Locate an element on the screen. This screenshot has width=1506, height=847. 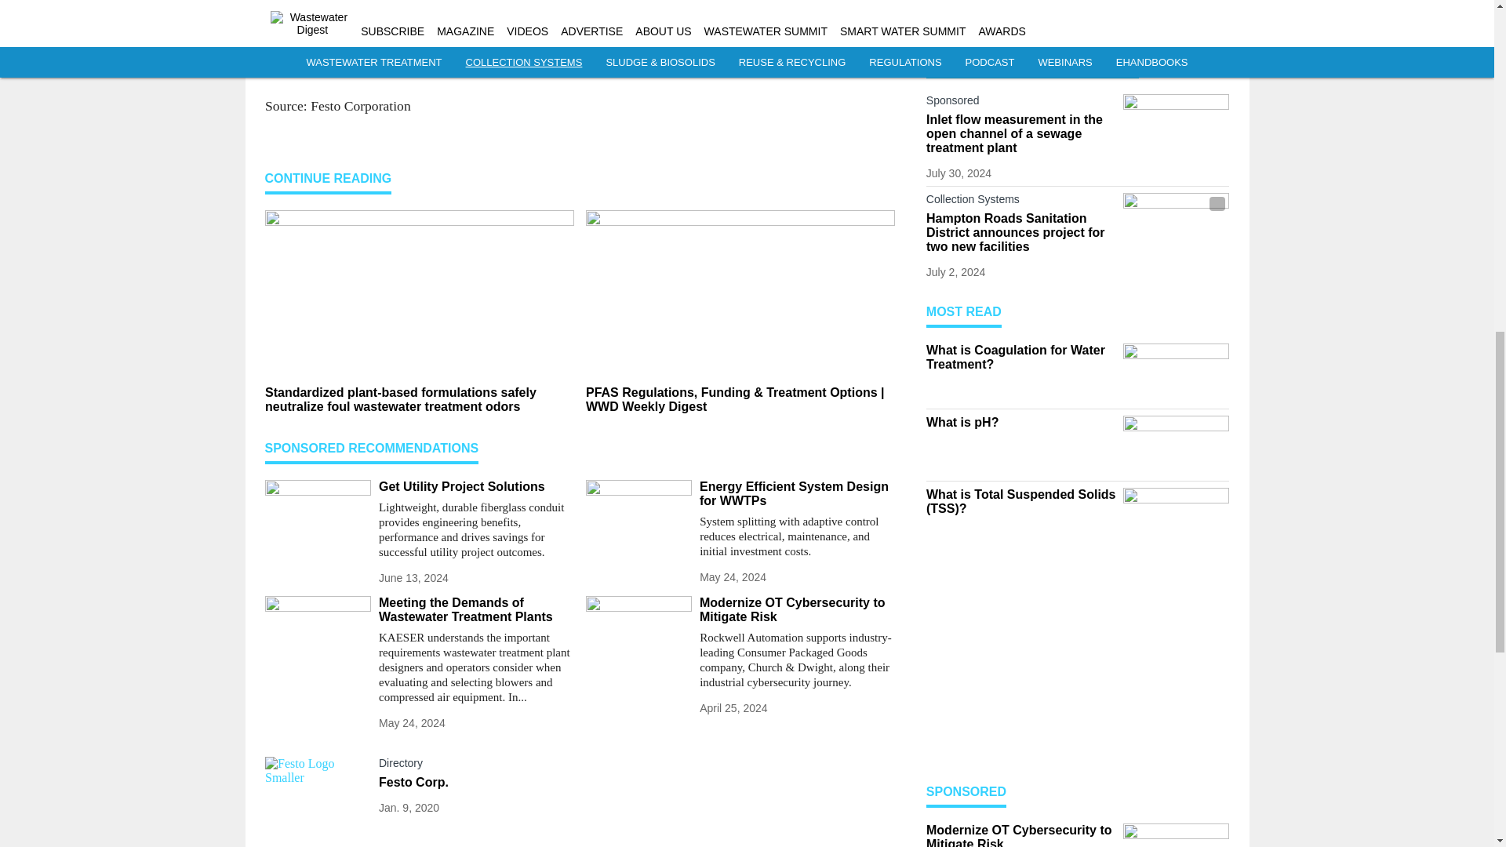
Modernize OT Cybersecurity to Mitigate Risk is located at coordinates (797, 610).